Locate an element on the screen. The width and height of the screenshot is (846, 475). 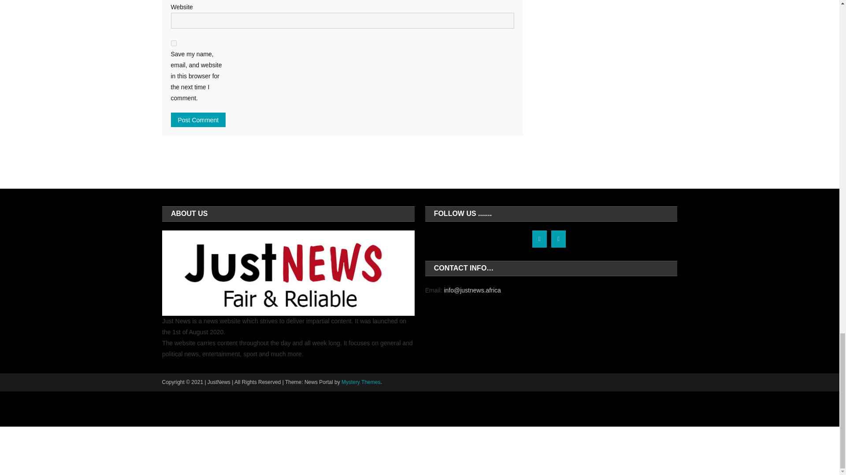
yes is located at coordinates (174, 43).